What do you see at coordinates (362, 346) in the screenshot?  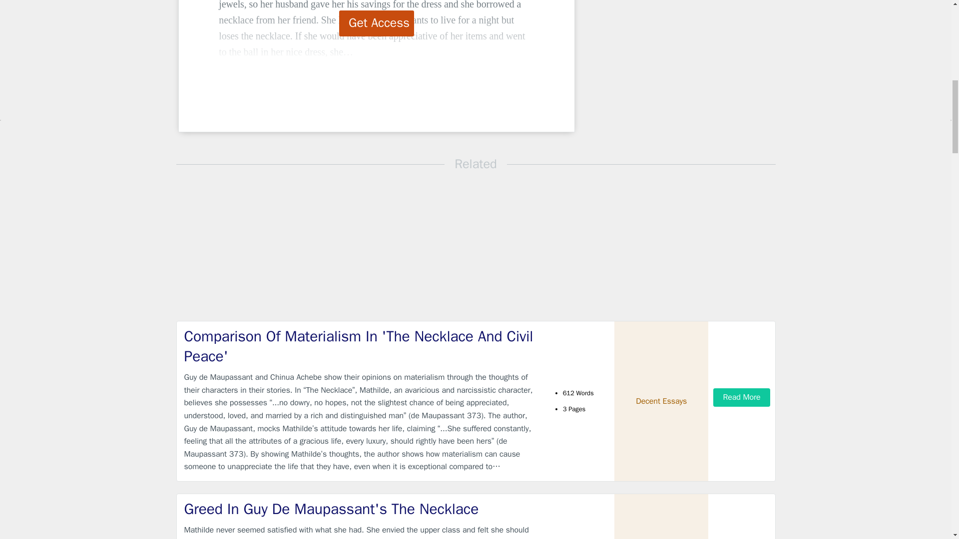 I see `Comparison Of Materialism In 'The Necklace And Civil Peace'` at bounding box center [362, 346].